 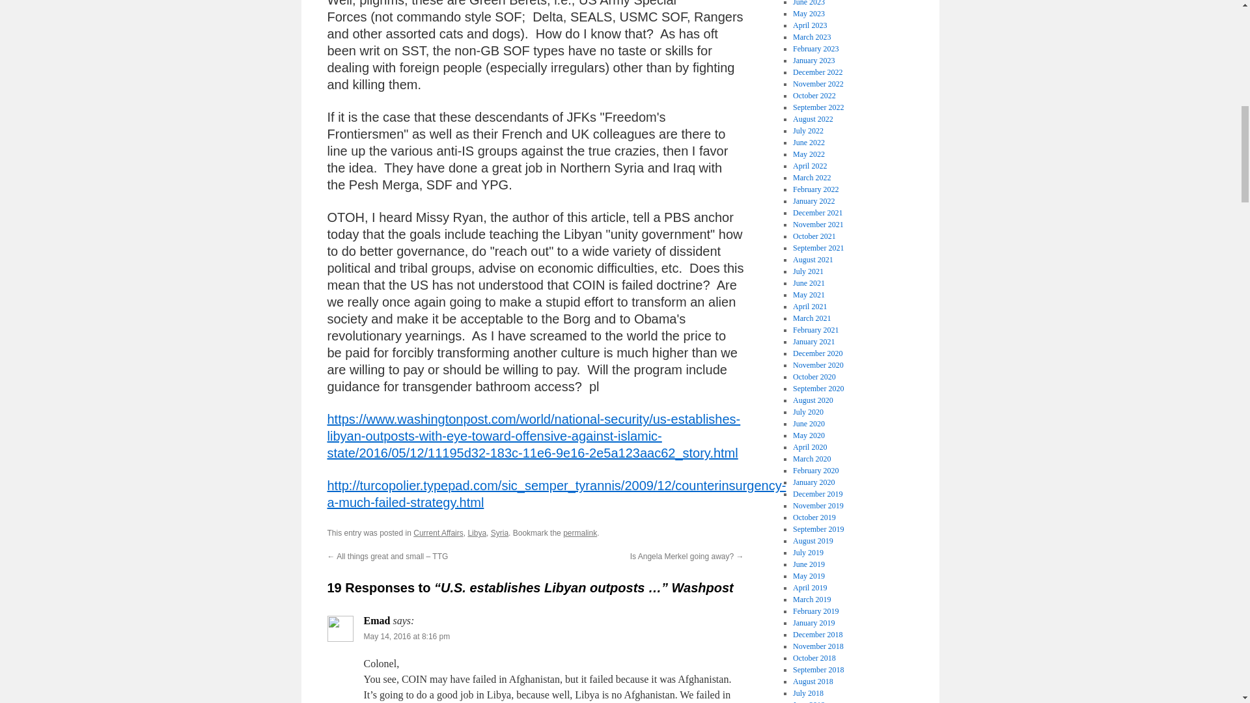 What do you see at coordinates (580, 533) in the screenshot?
I see `permalink` at bounding box center [580, 533].